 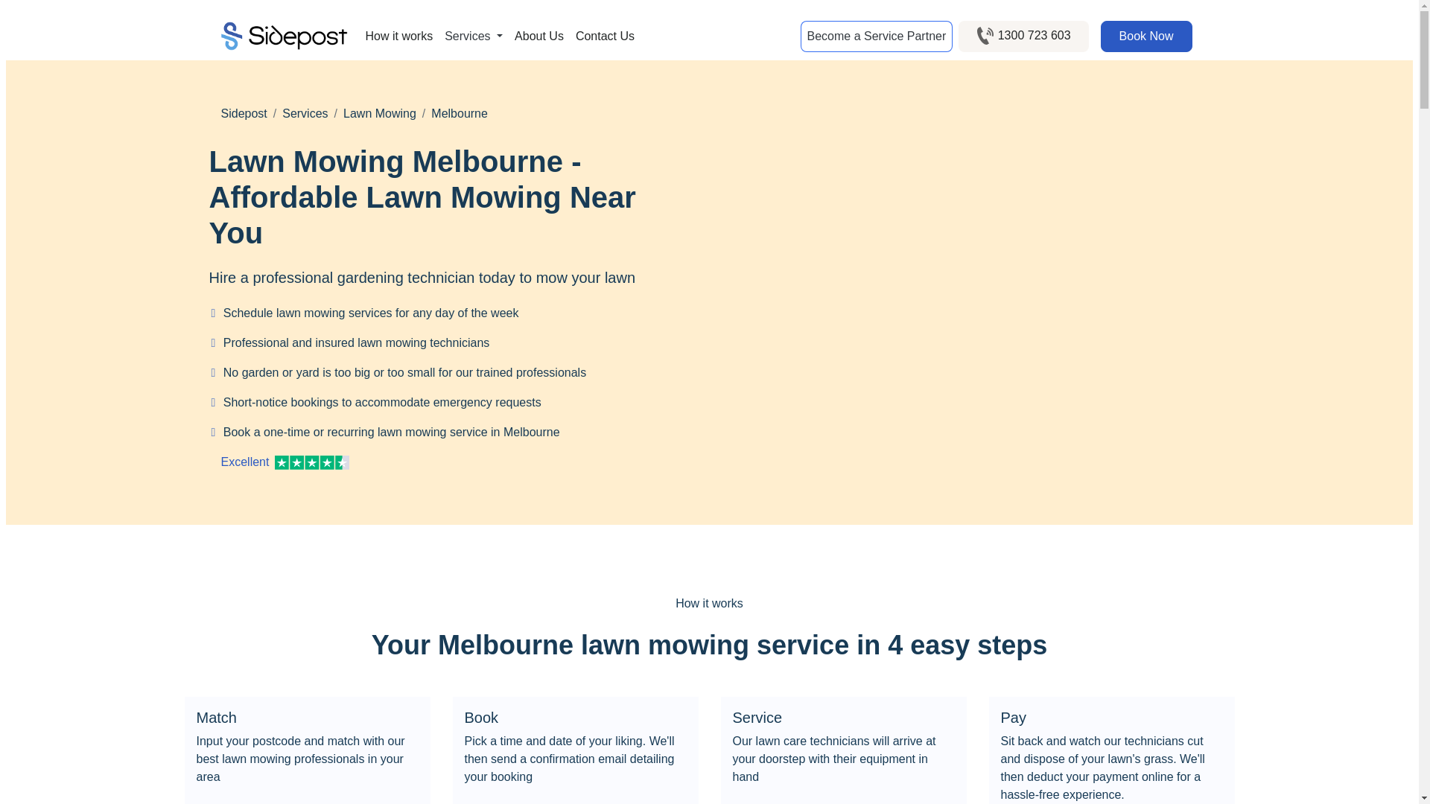 I want to click on Services, so click(x=474, y=36).